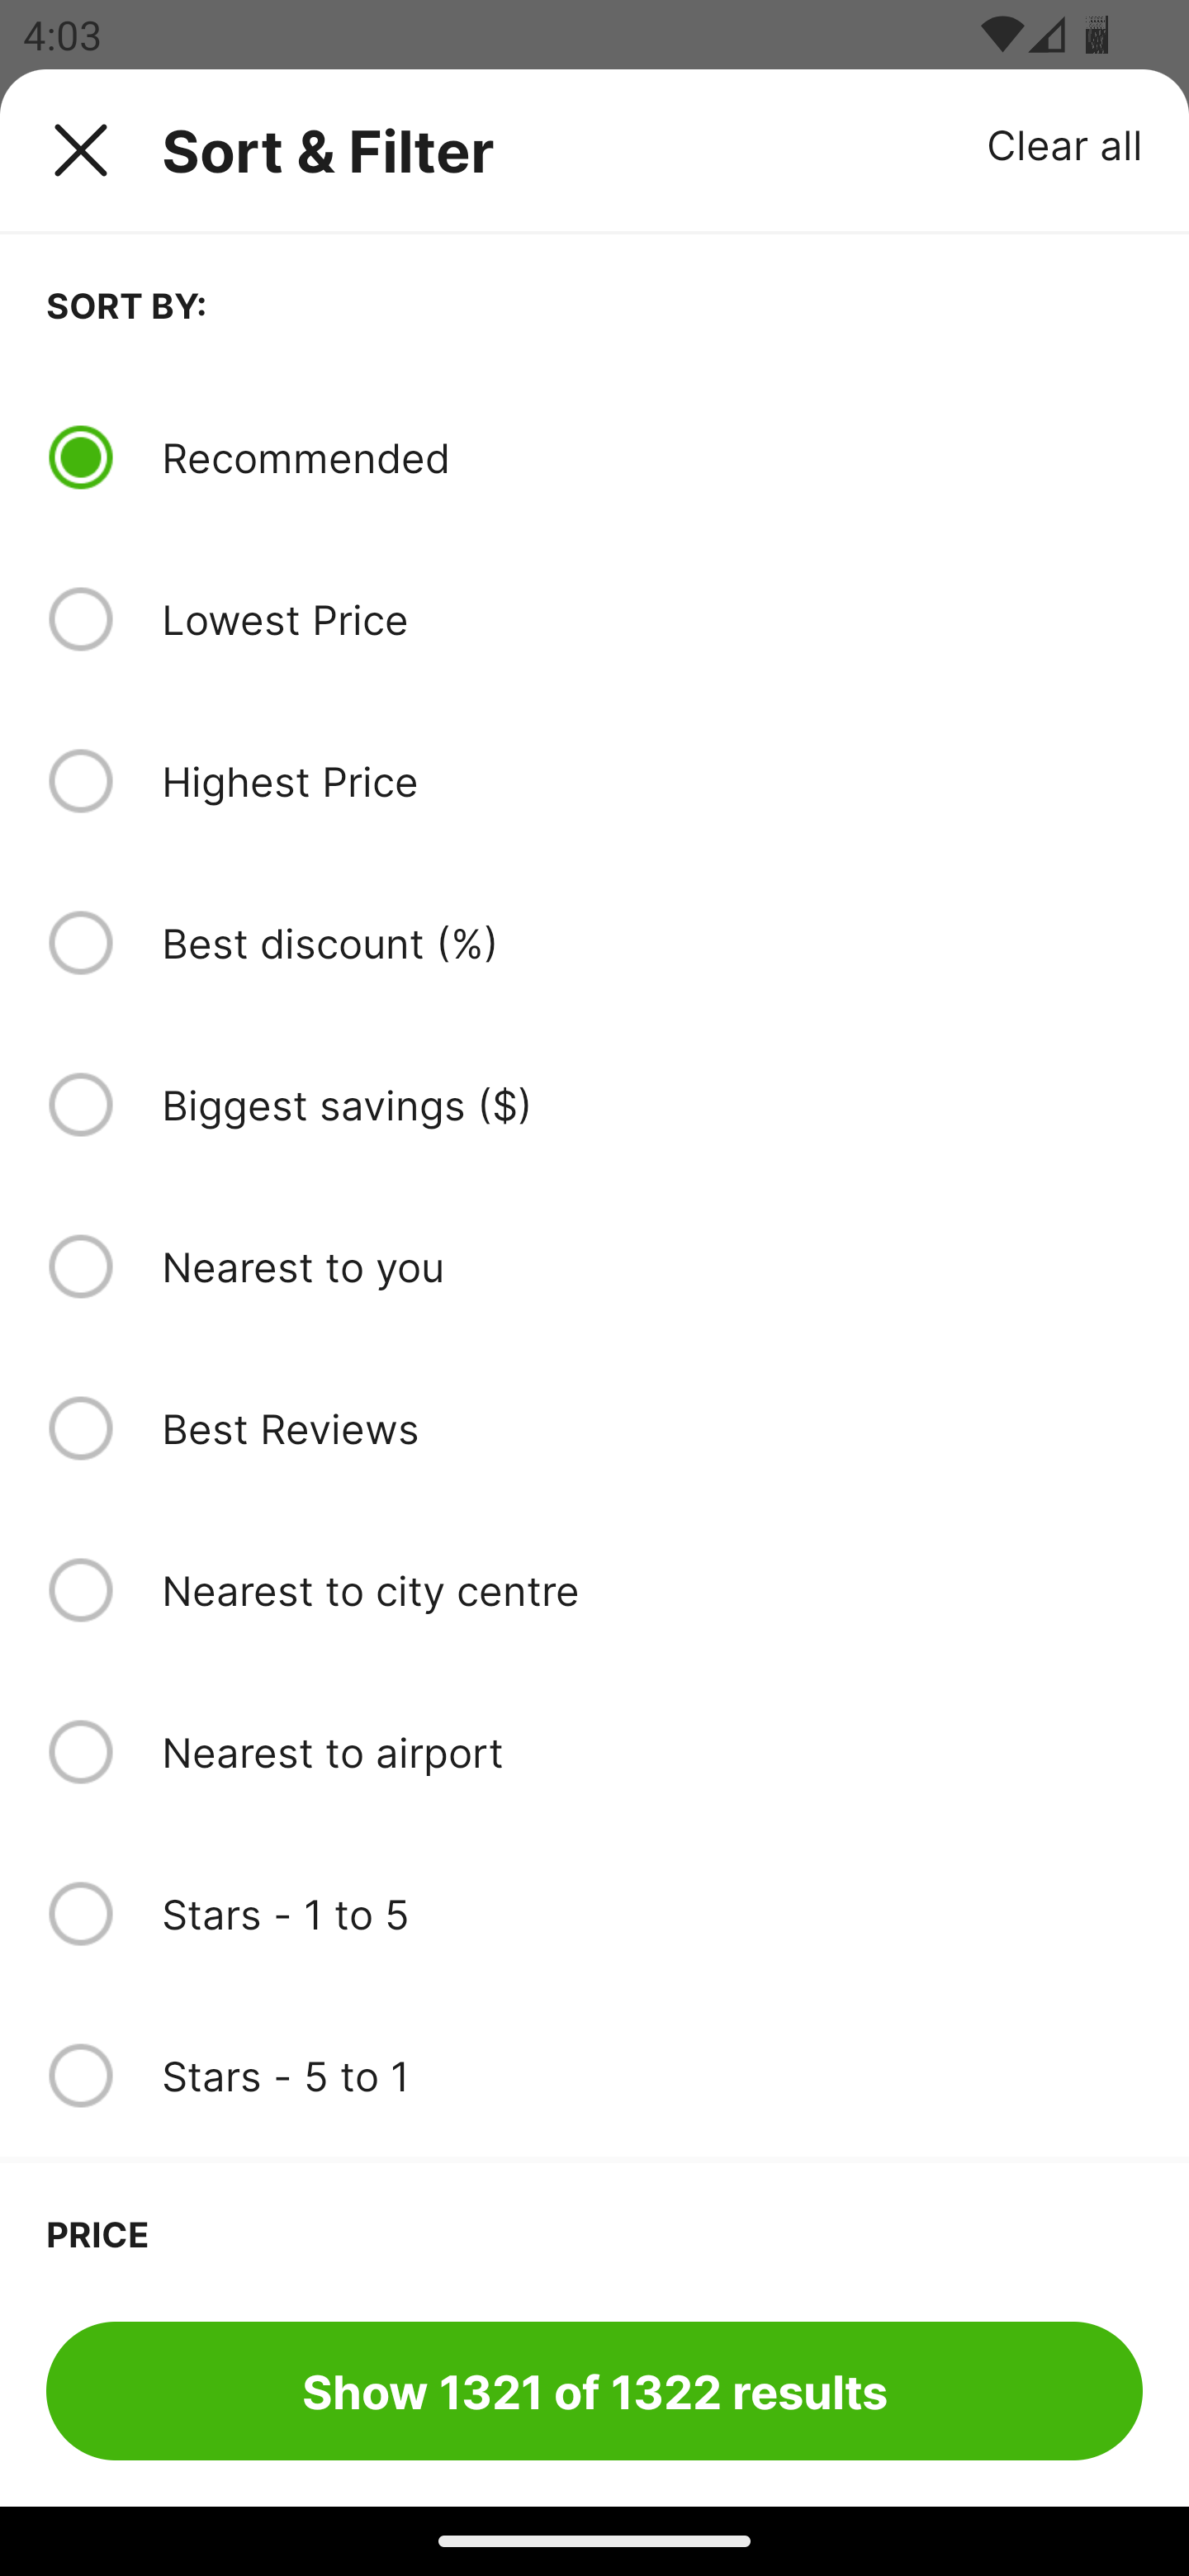  What do you see at coordinates (651, 780) in the screenshot?
I see `Highest Price` at bounding box center [651, 780].